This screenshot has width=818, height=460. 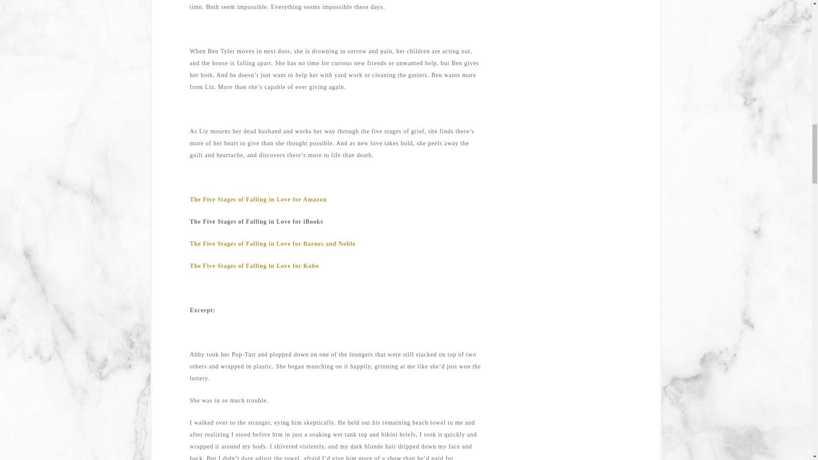 What do you see at coordinates (273, 244) in the screenshot?
I see `The Five Stages of Falling in Love for Barnes and Noble` at bounding box center [273, 244].